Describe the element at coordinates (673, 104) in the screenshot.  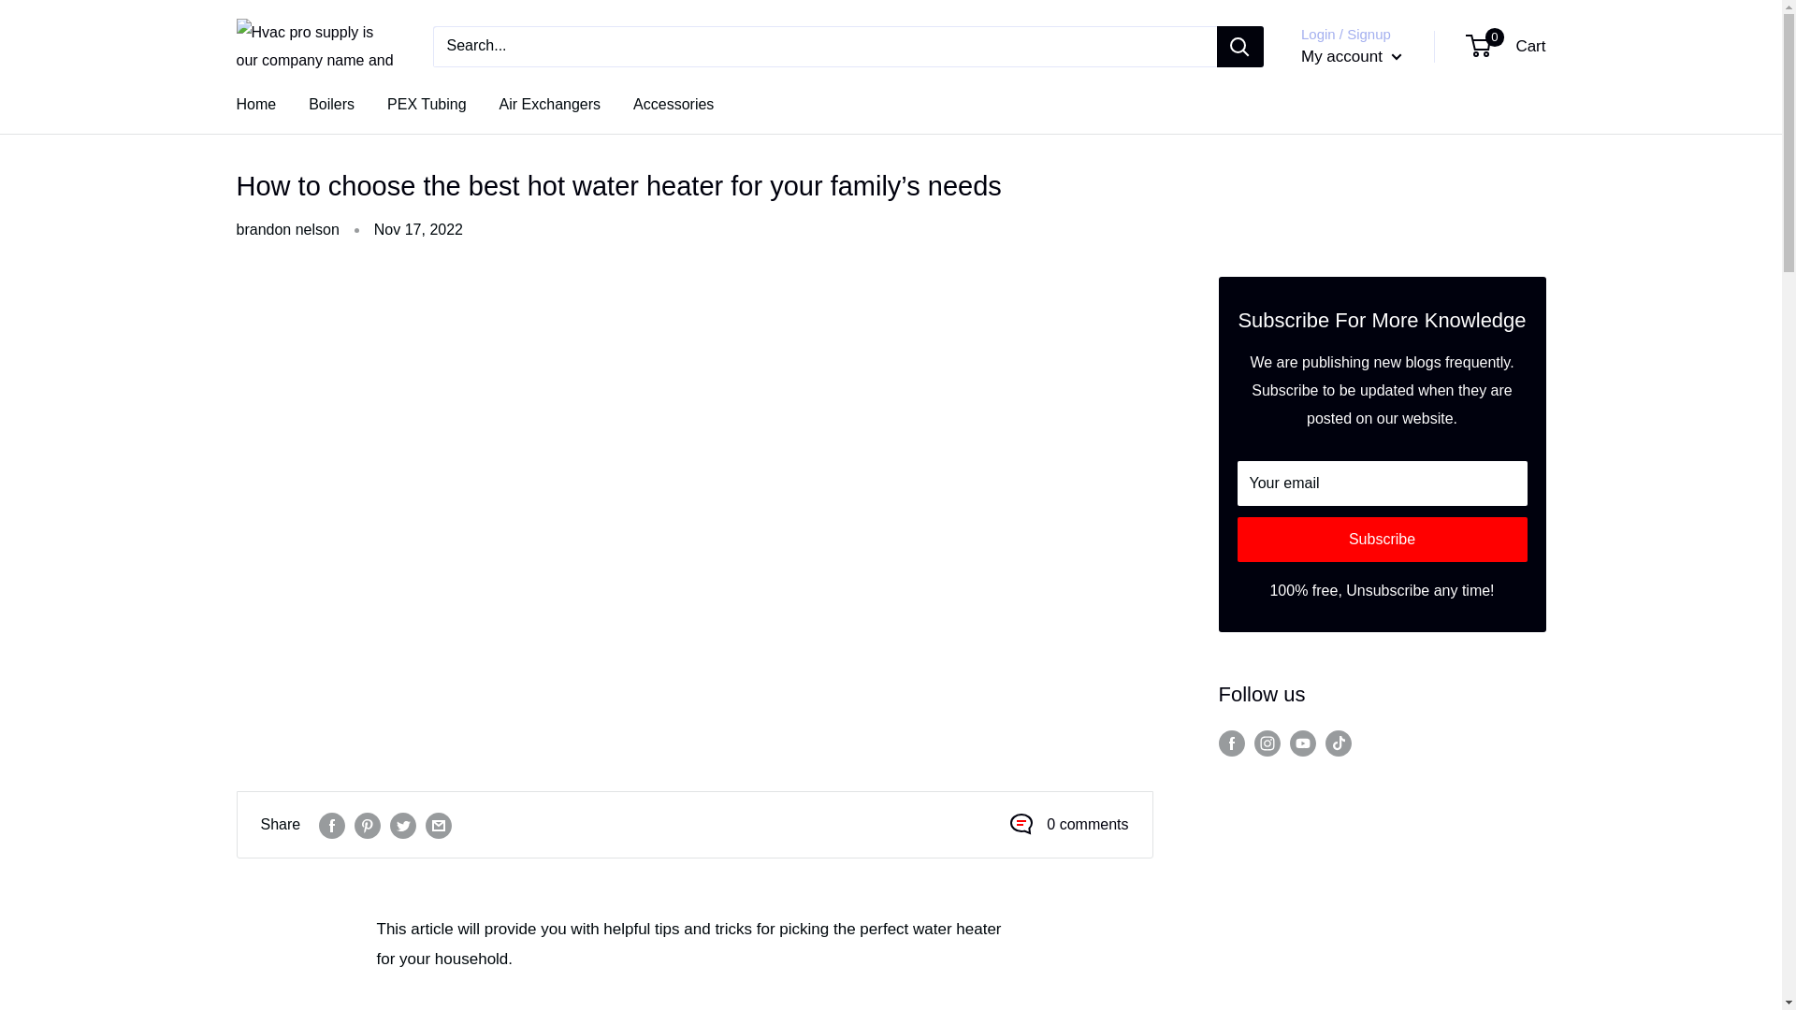
I see `Accessories` at that location.